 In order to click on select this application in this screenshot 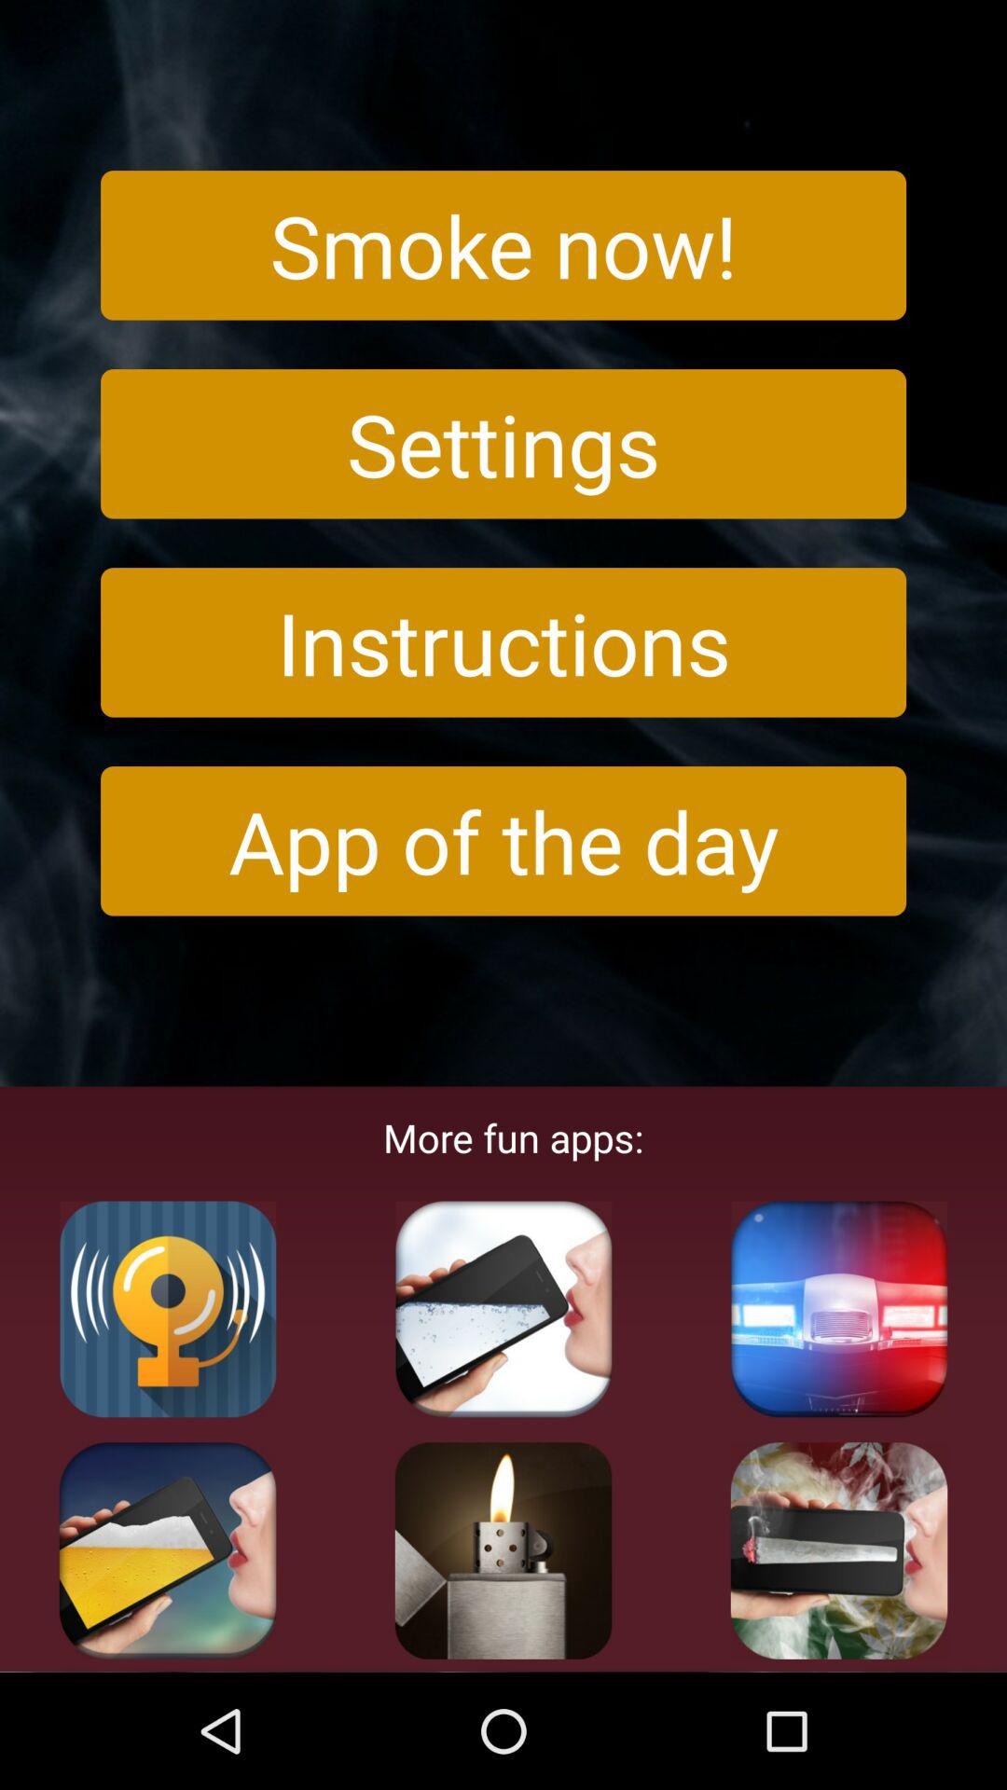, I will do `click(504, 1309)`.